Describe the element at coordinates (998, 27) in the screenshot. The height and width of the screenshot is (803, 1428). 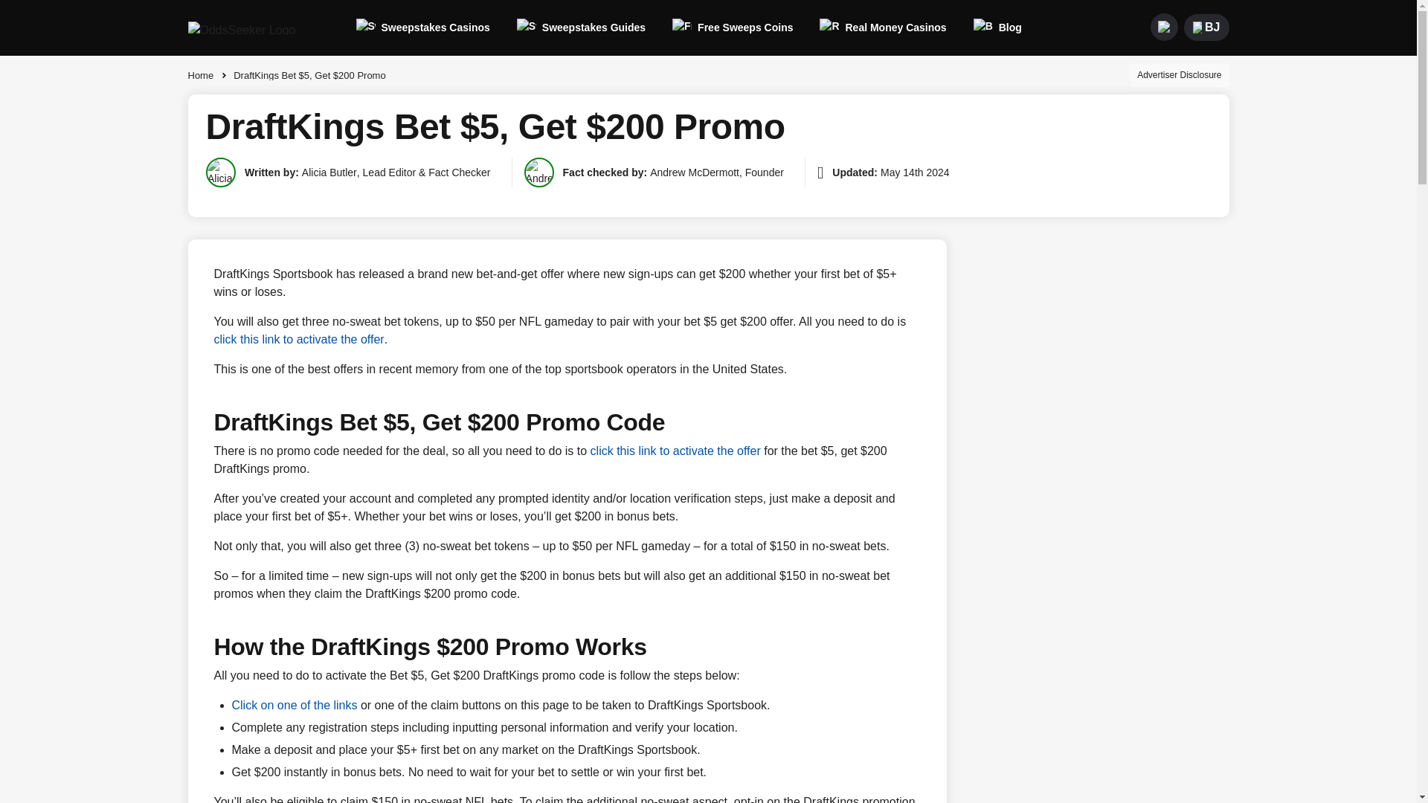
I see `Blog` at that location.